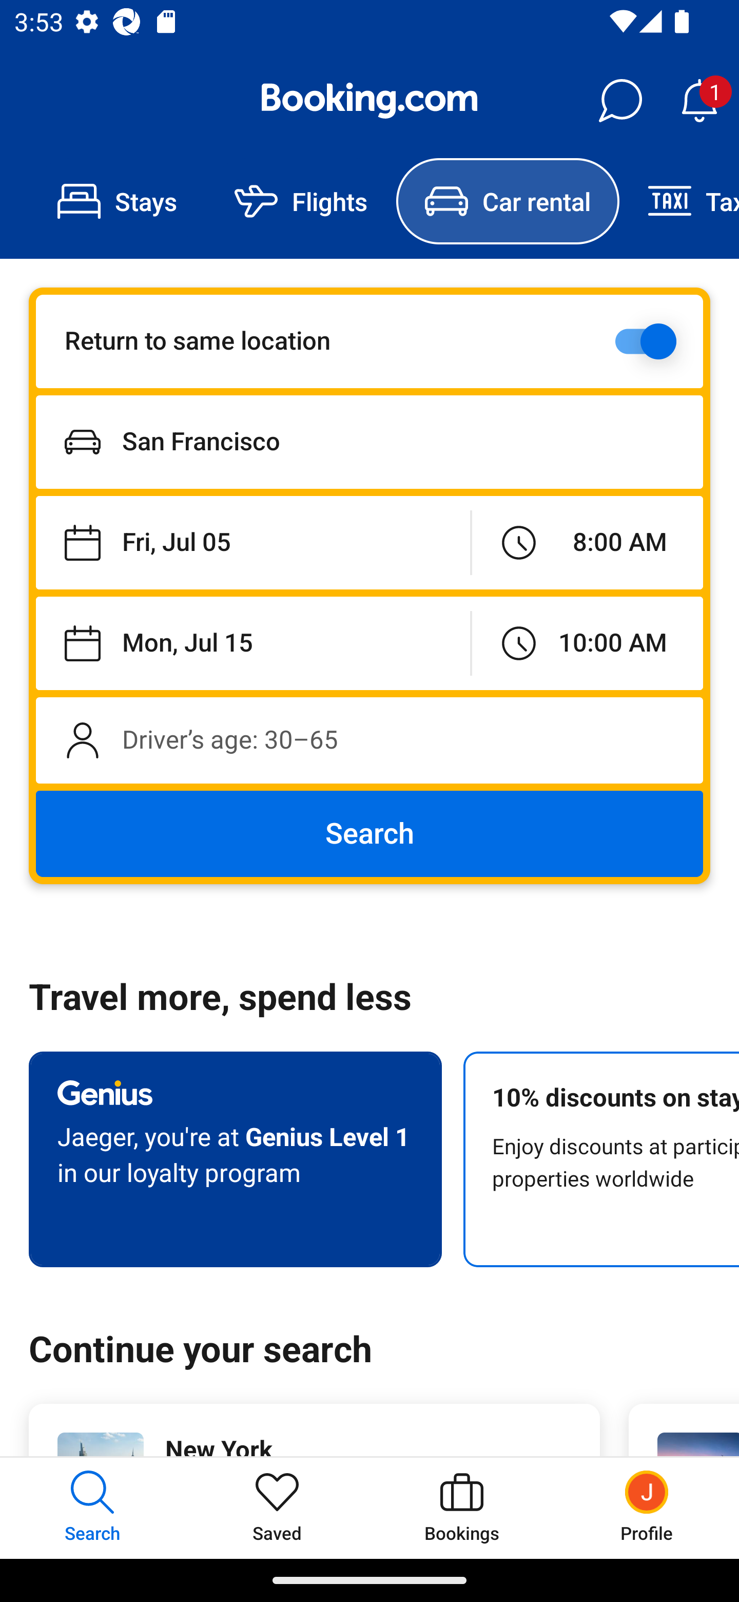  I want to click on Pick-up date: 2024-07-05, so click(252, 543).